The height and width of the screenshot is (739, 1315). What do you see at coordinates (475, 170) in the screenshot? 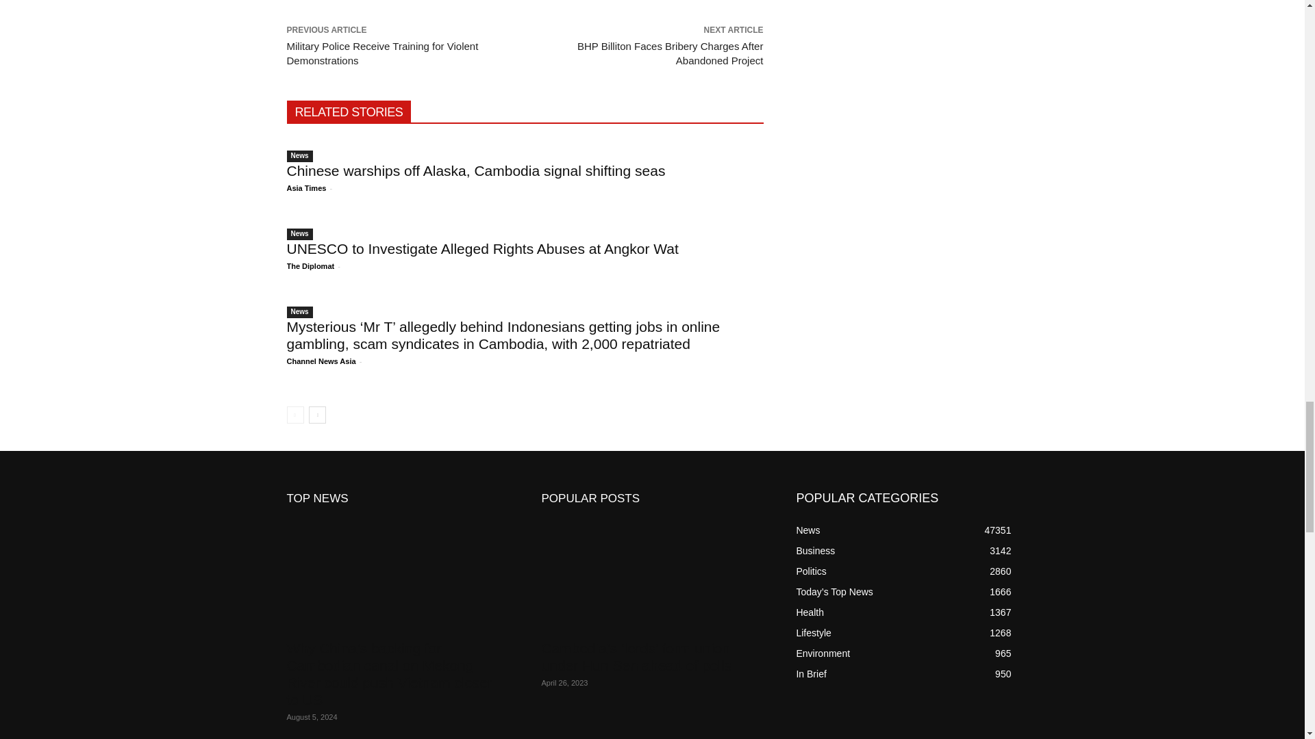
I see `Chinese warships off Alaska, Cambodia signal shifting seas` at bounding box center [475, 170].